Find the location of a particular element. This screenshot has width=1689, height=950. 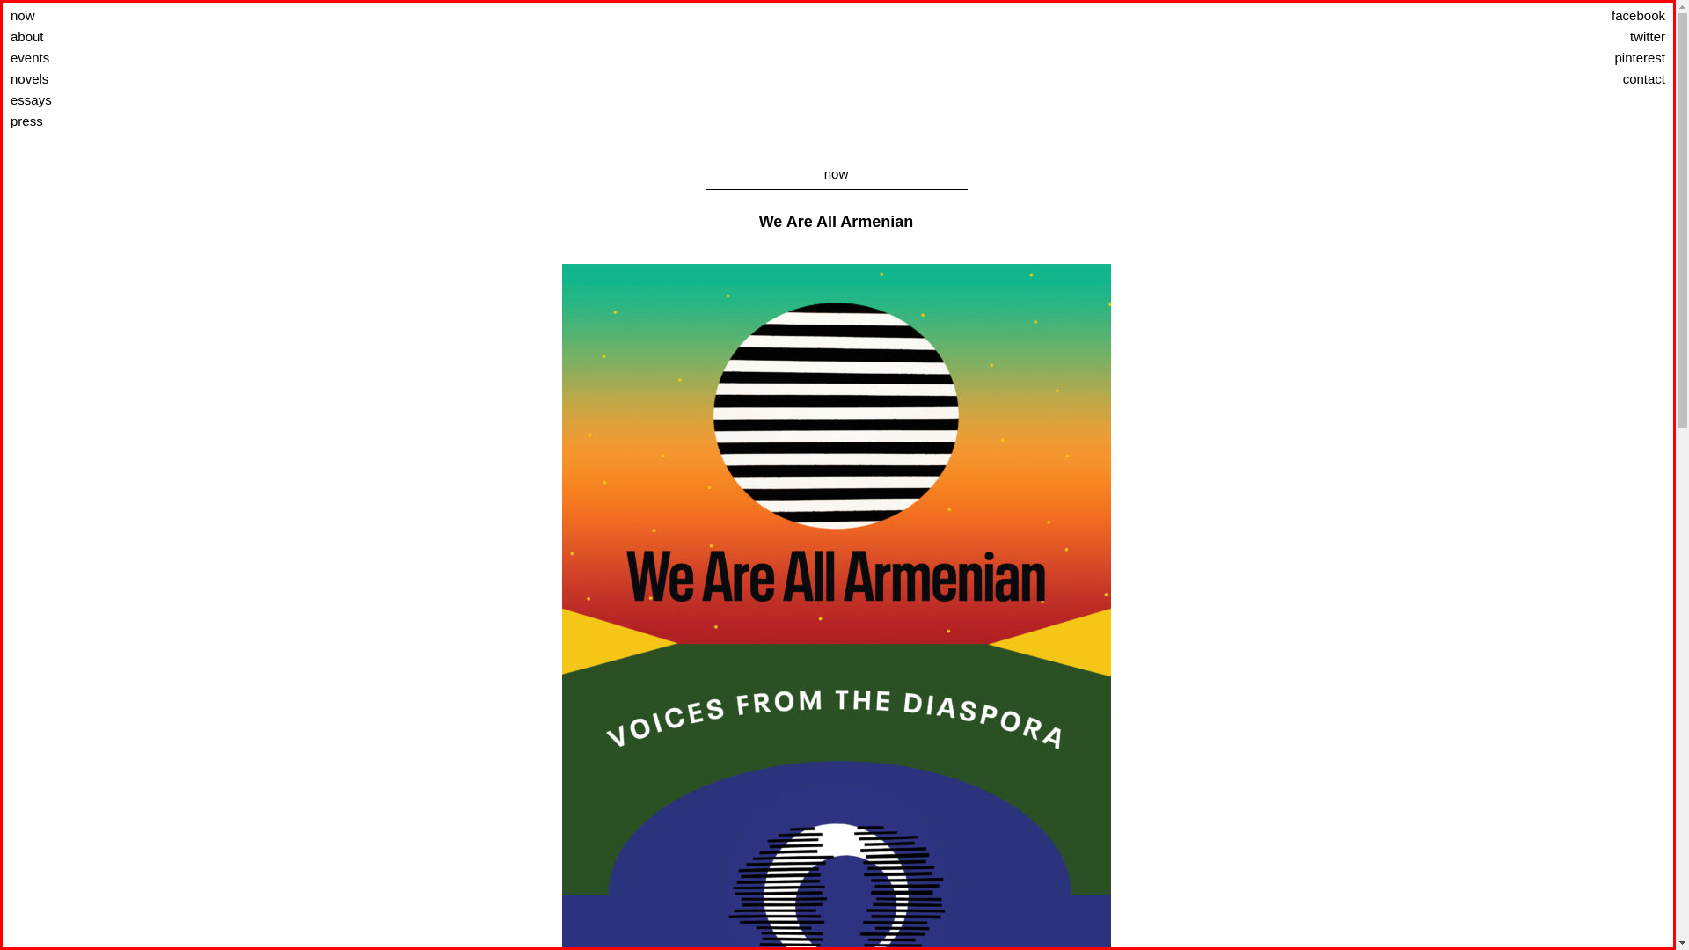

now is located at coordinates (70, 16).